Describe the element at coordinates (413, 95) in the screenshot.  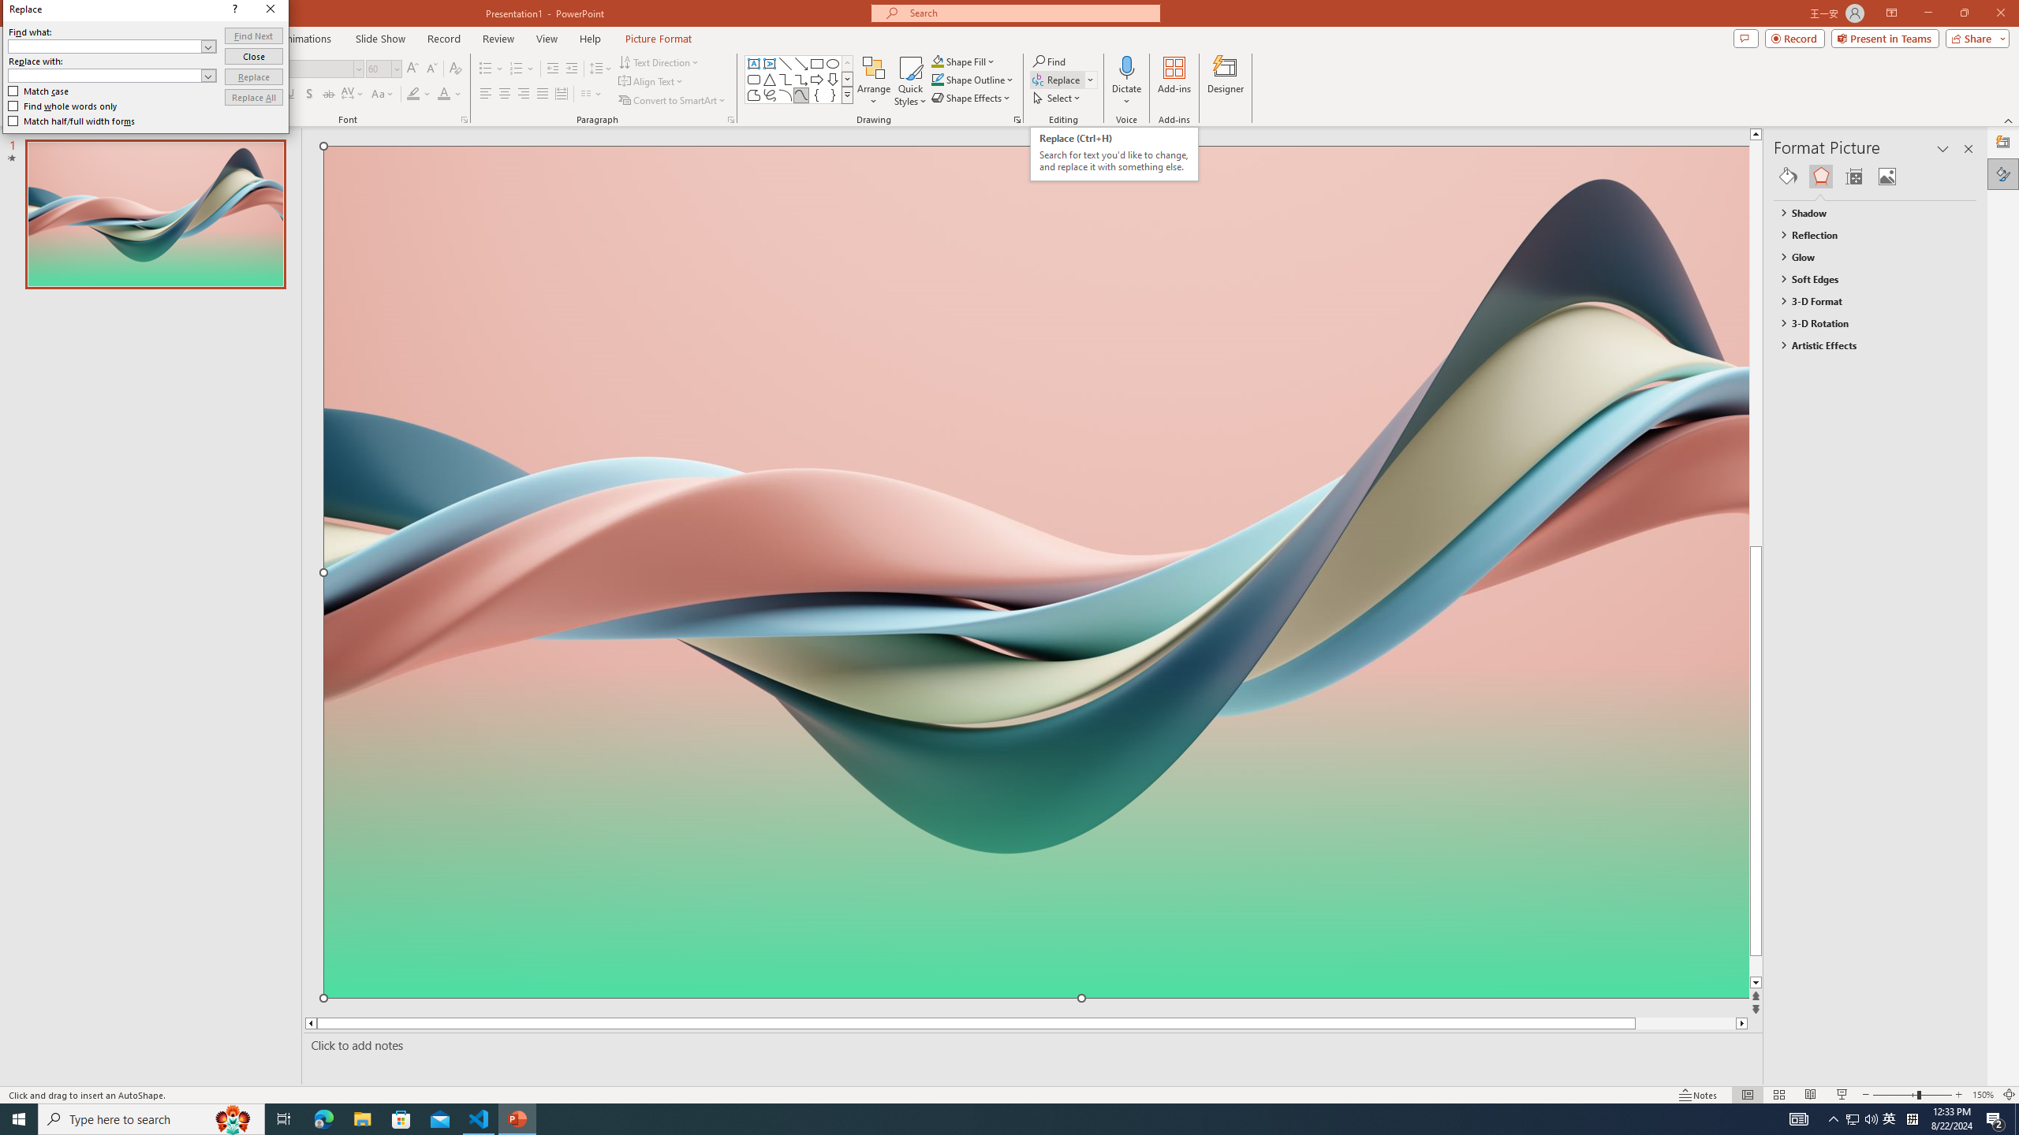
I see `Text Highlight Color Yellow` at that location.